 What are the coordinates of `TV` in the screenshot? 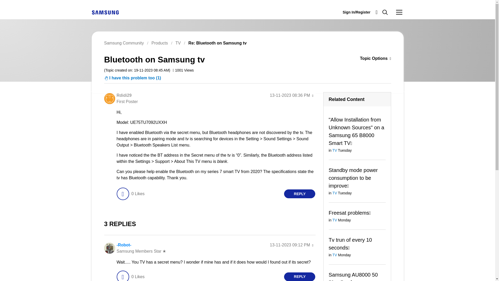 It's located at (178, 43).